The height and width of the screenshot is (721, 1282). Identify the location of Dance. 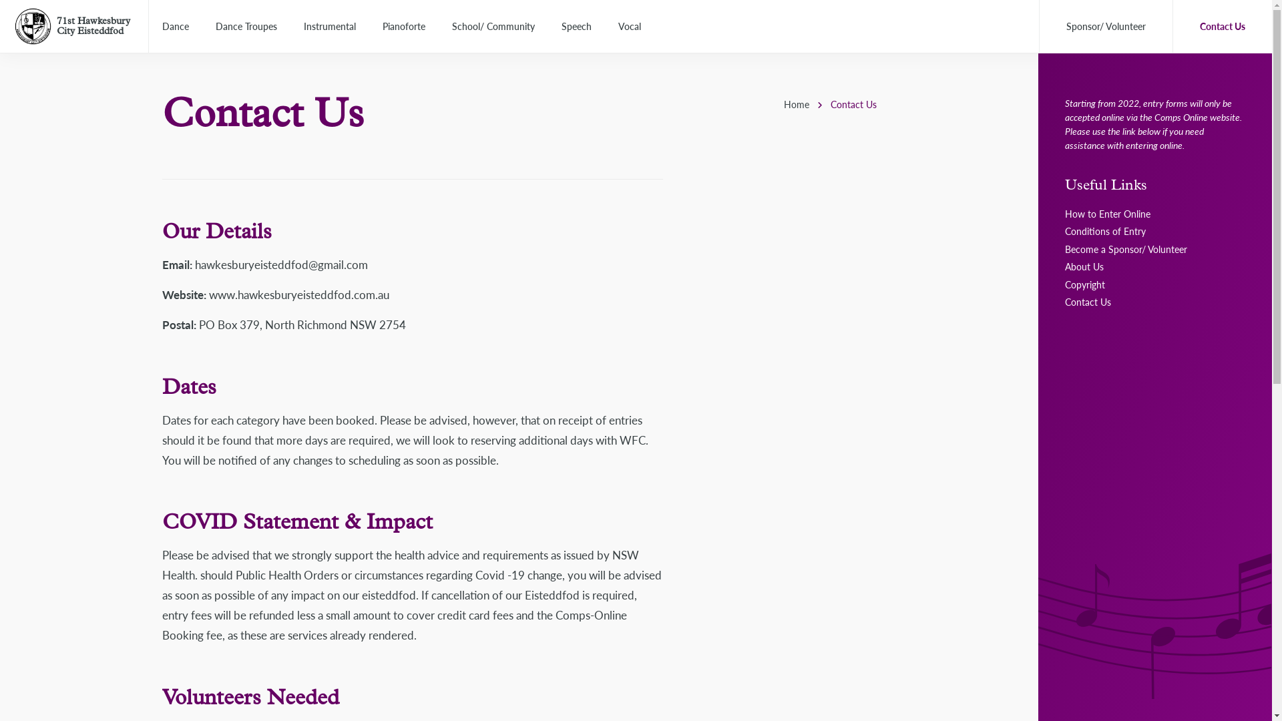
(176, 27).